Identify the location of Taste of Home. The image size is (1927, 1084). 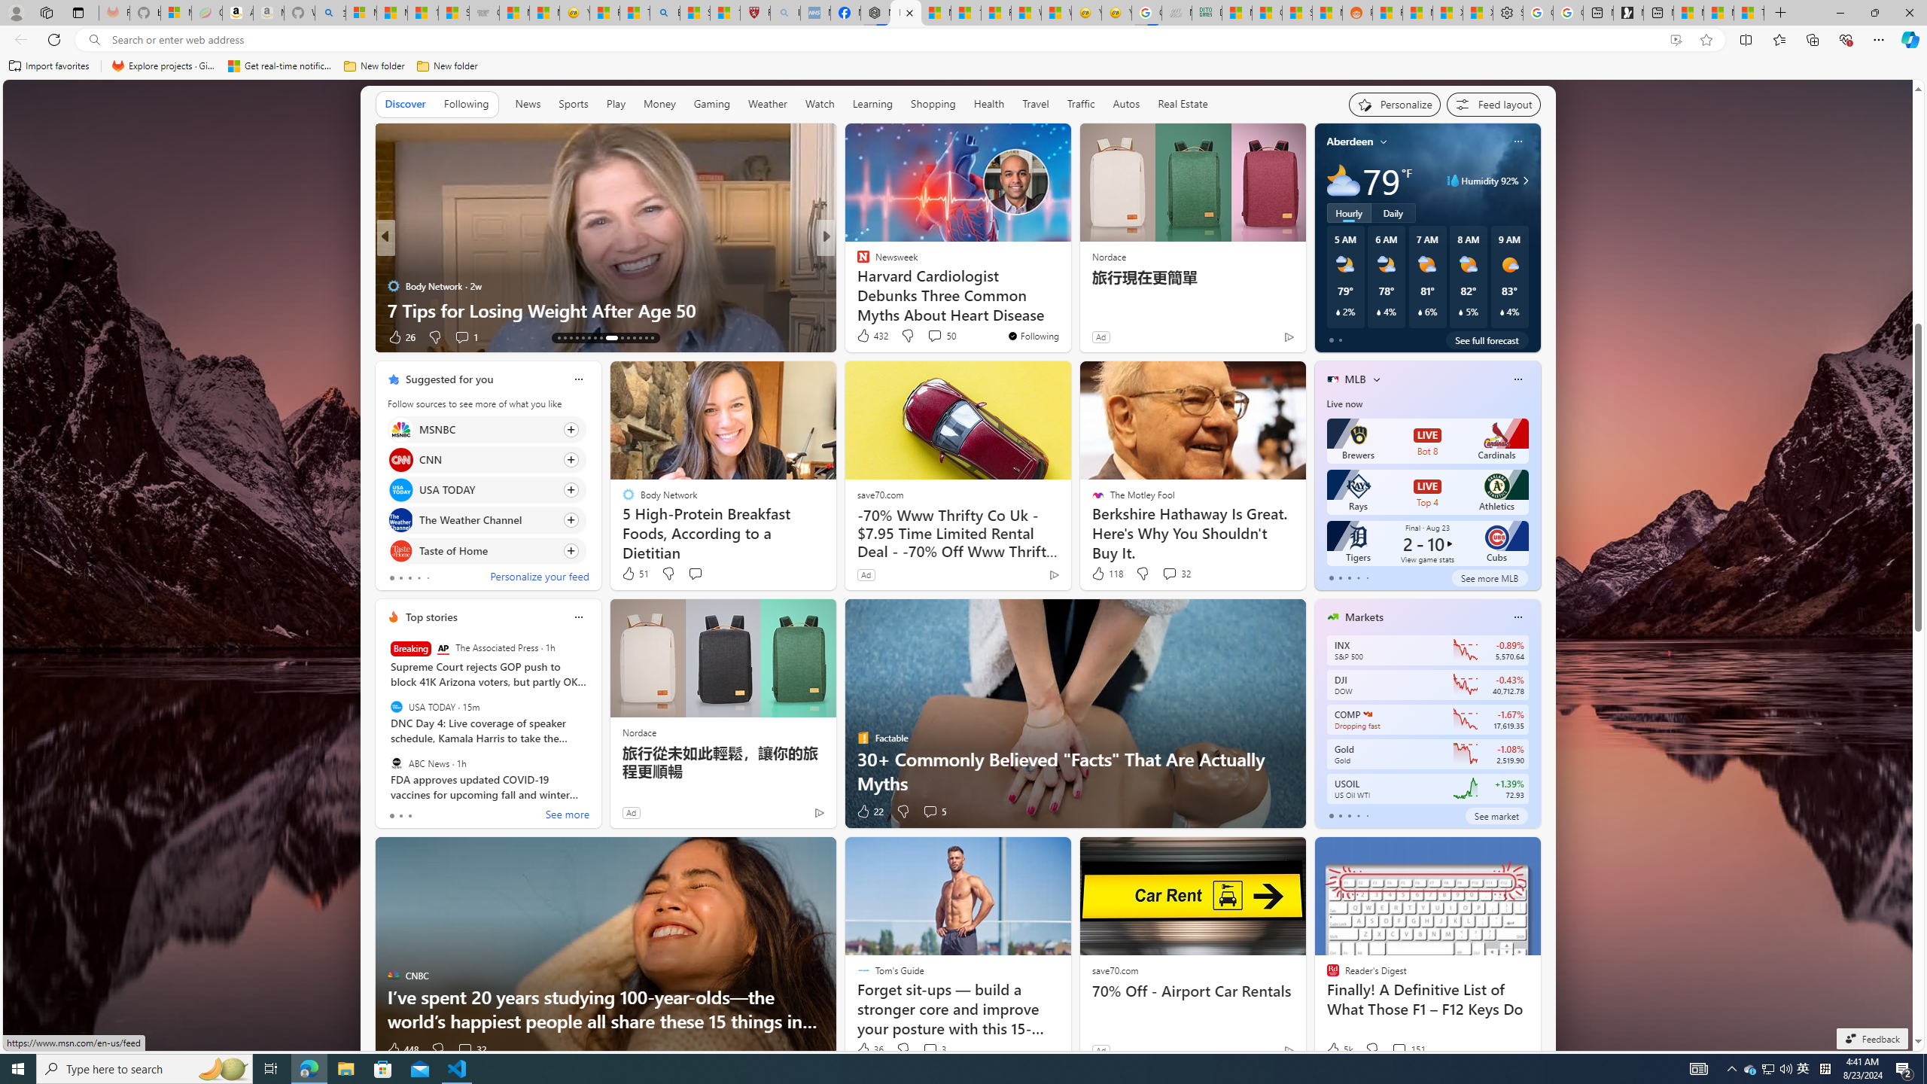
(400, 550).